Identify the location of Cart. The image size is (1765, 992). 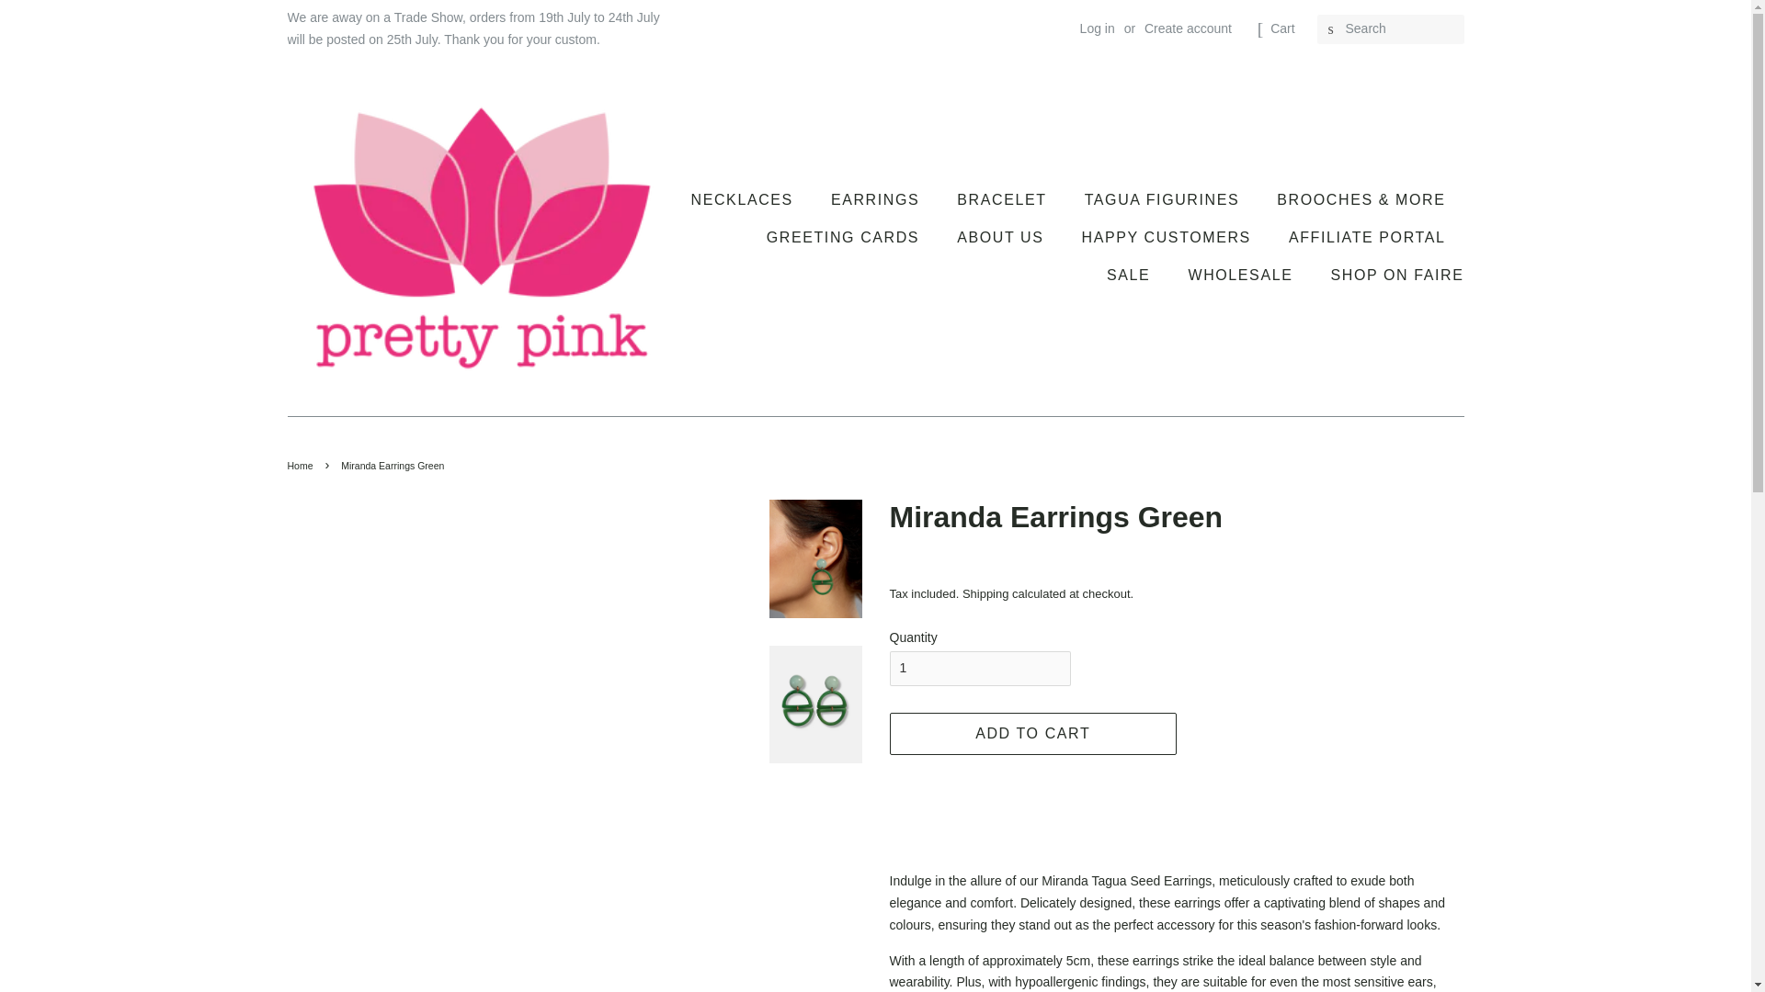
(1281, 29).